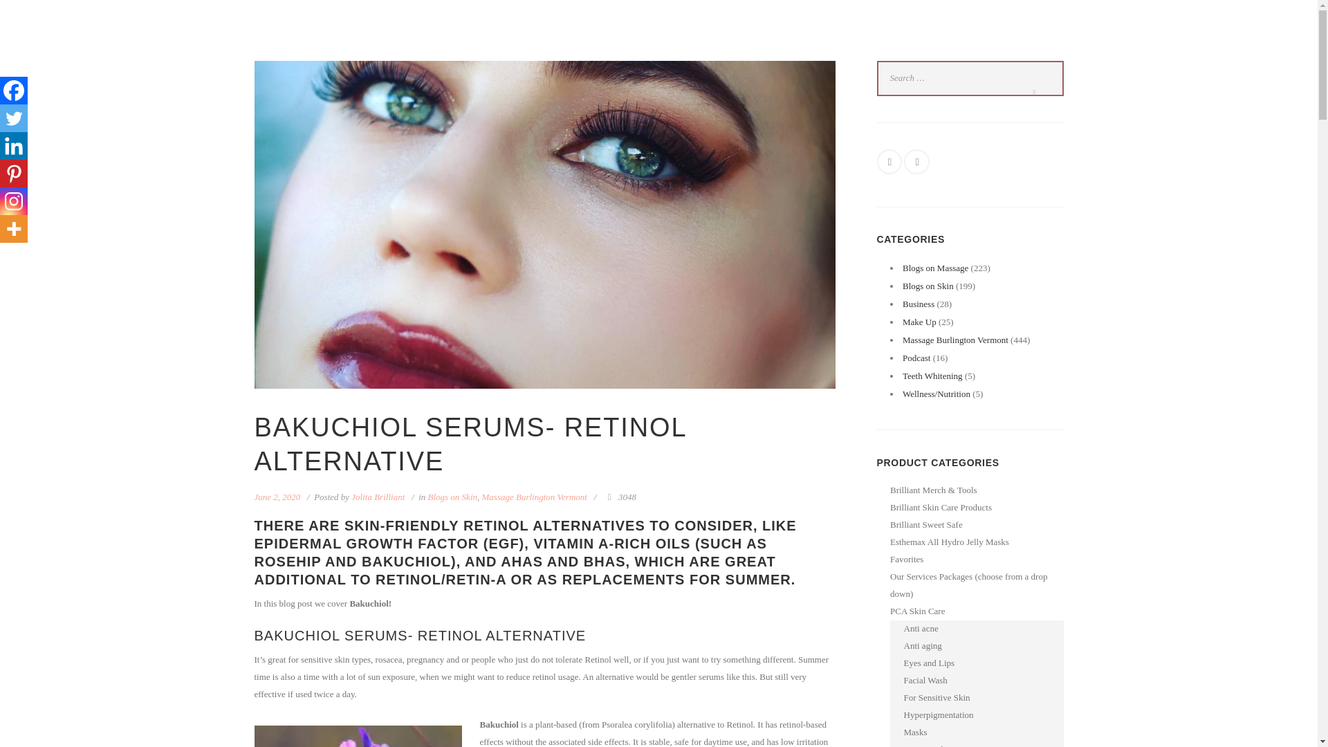 The width and height of the screenshot is (1328, 747). I want to click on Jolita Brilliant, so click(378, 497).